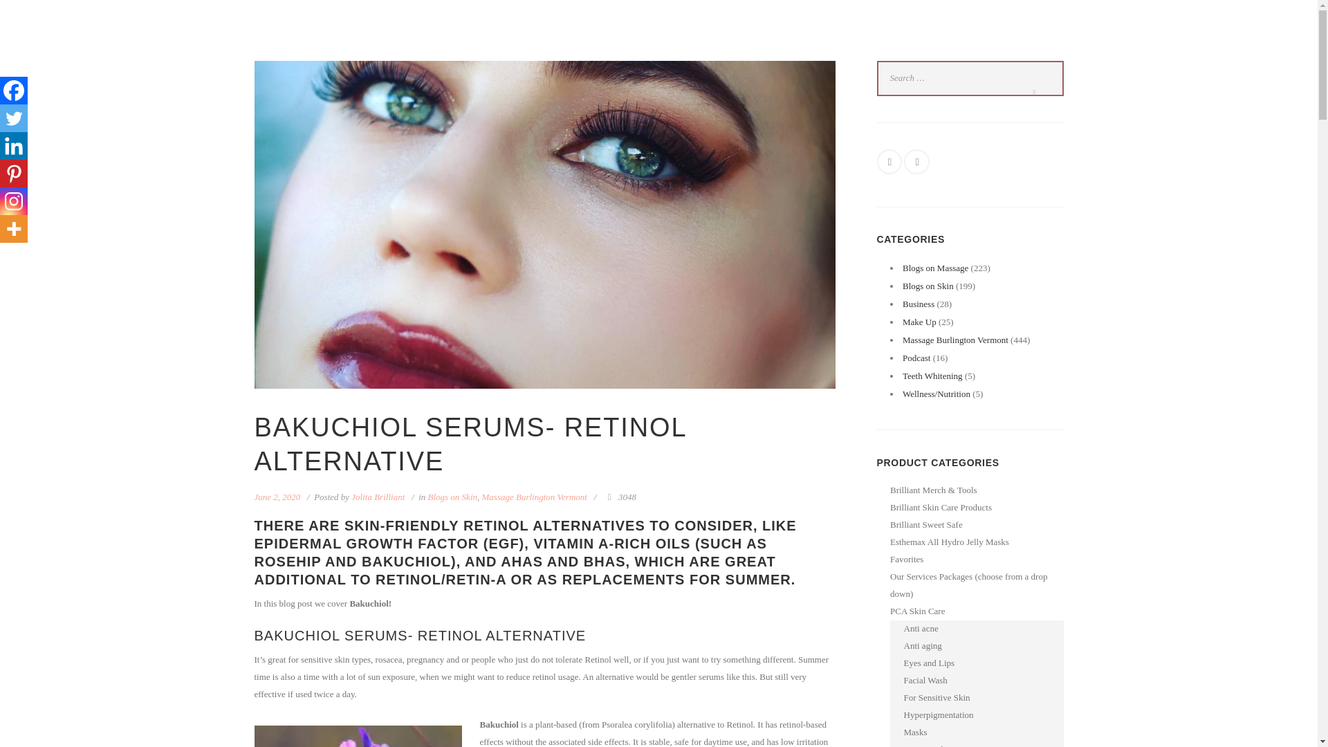 The width and height of the screenshot is (1328, 747). I want to click on Jolita Brilliant, so click(378, 497).